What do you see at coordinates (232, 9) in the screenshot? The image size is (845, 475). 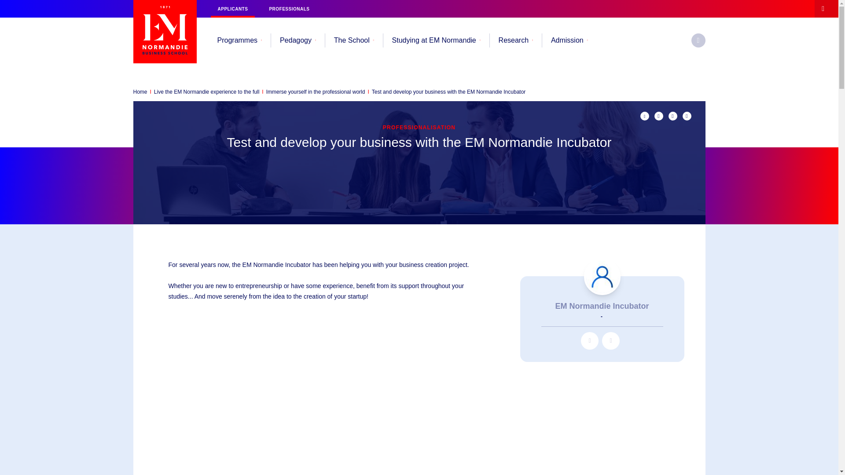 I see `I am a non-French student` at bounding box center [232, 9].